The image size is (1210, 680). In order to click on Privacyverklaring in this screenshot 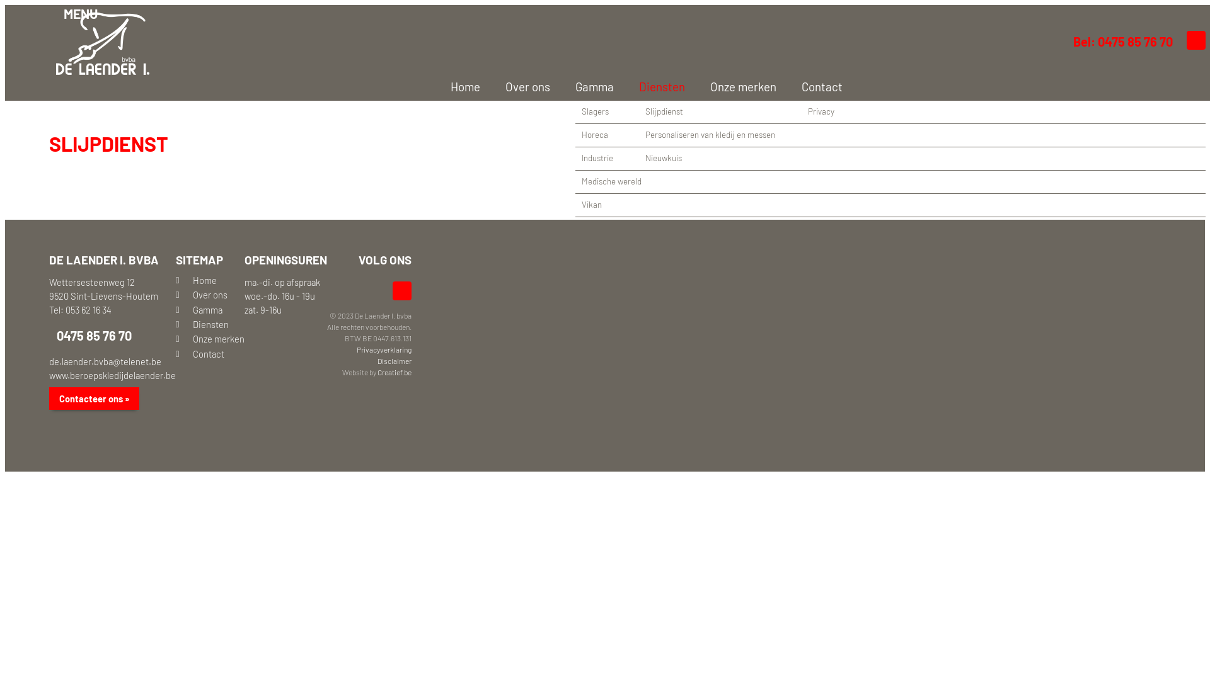, I will do `click(384, 349)`.